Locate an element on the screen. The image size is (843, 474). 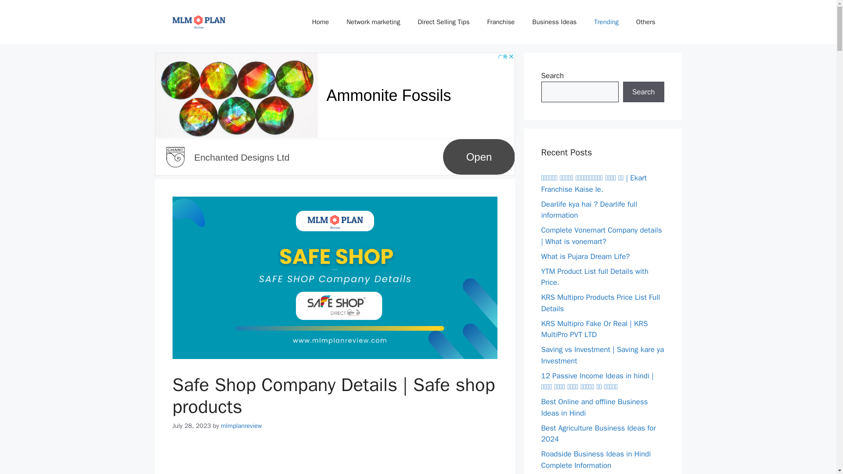
Network marketing is located at coordinates (373, 22).